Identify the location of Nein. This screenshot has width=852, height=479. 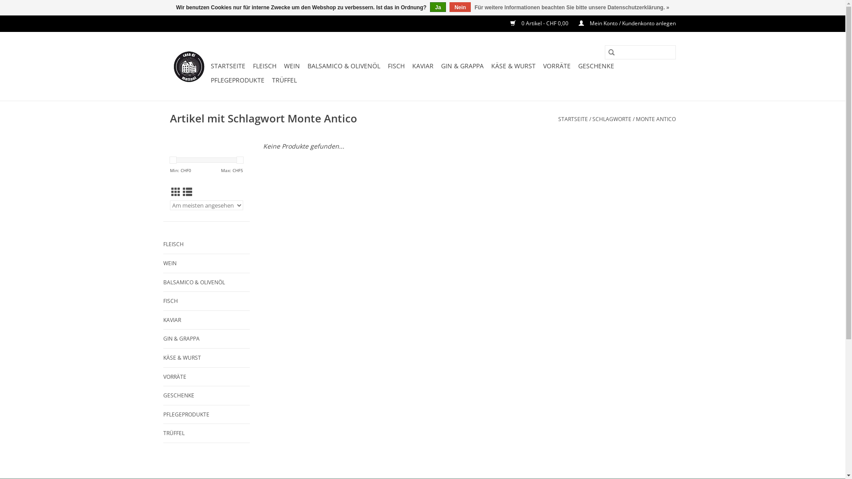
(460, 7).